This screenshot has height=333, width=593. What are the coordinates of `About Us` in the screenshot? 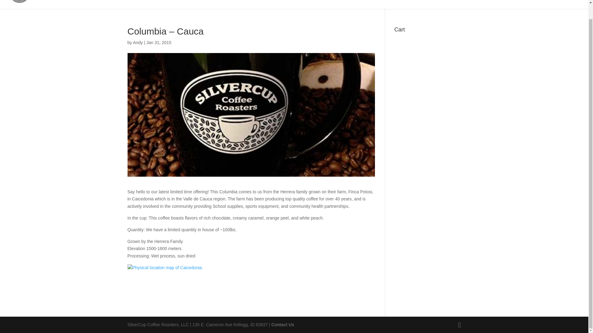 It's located at (503, 4).